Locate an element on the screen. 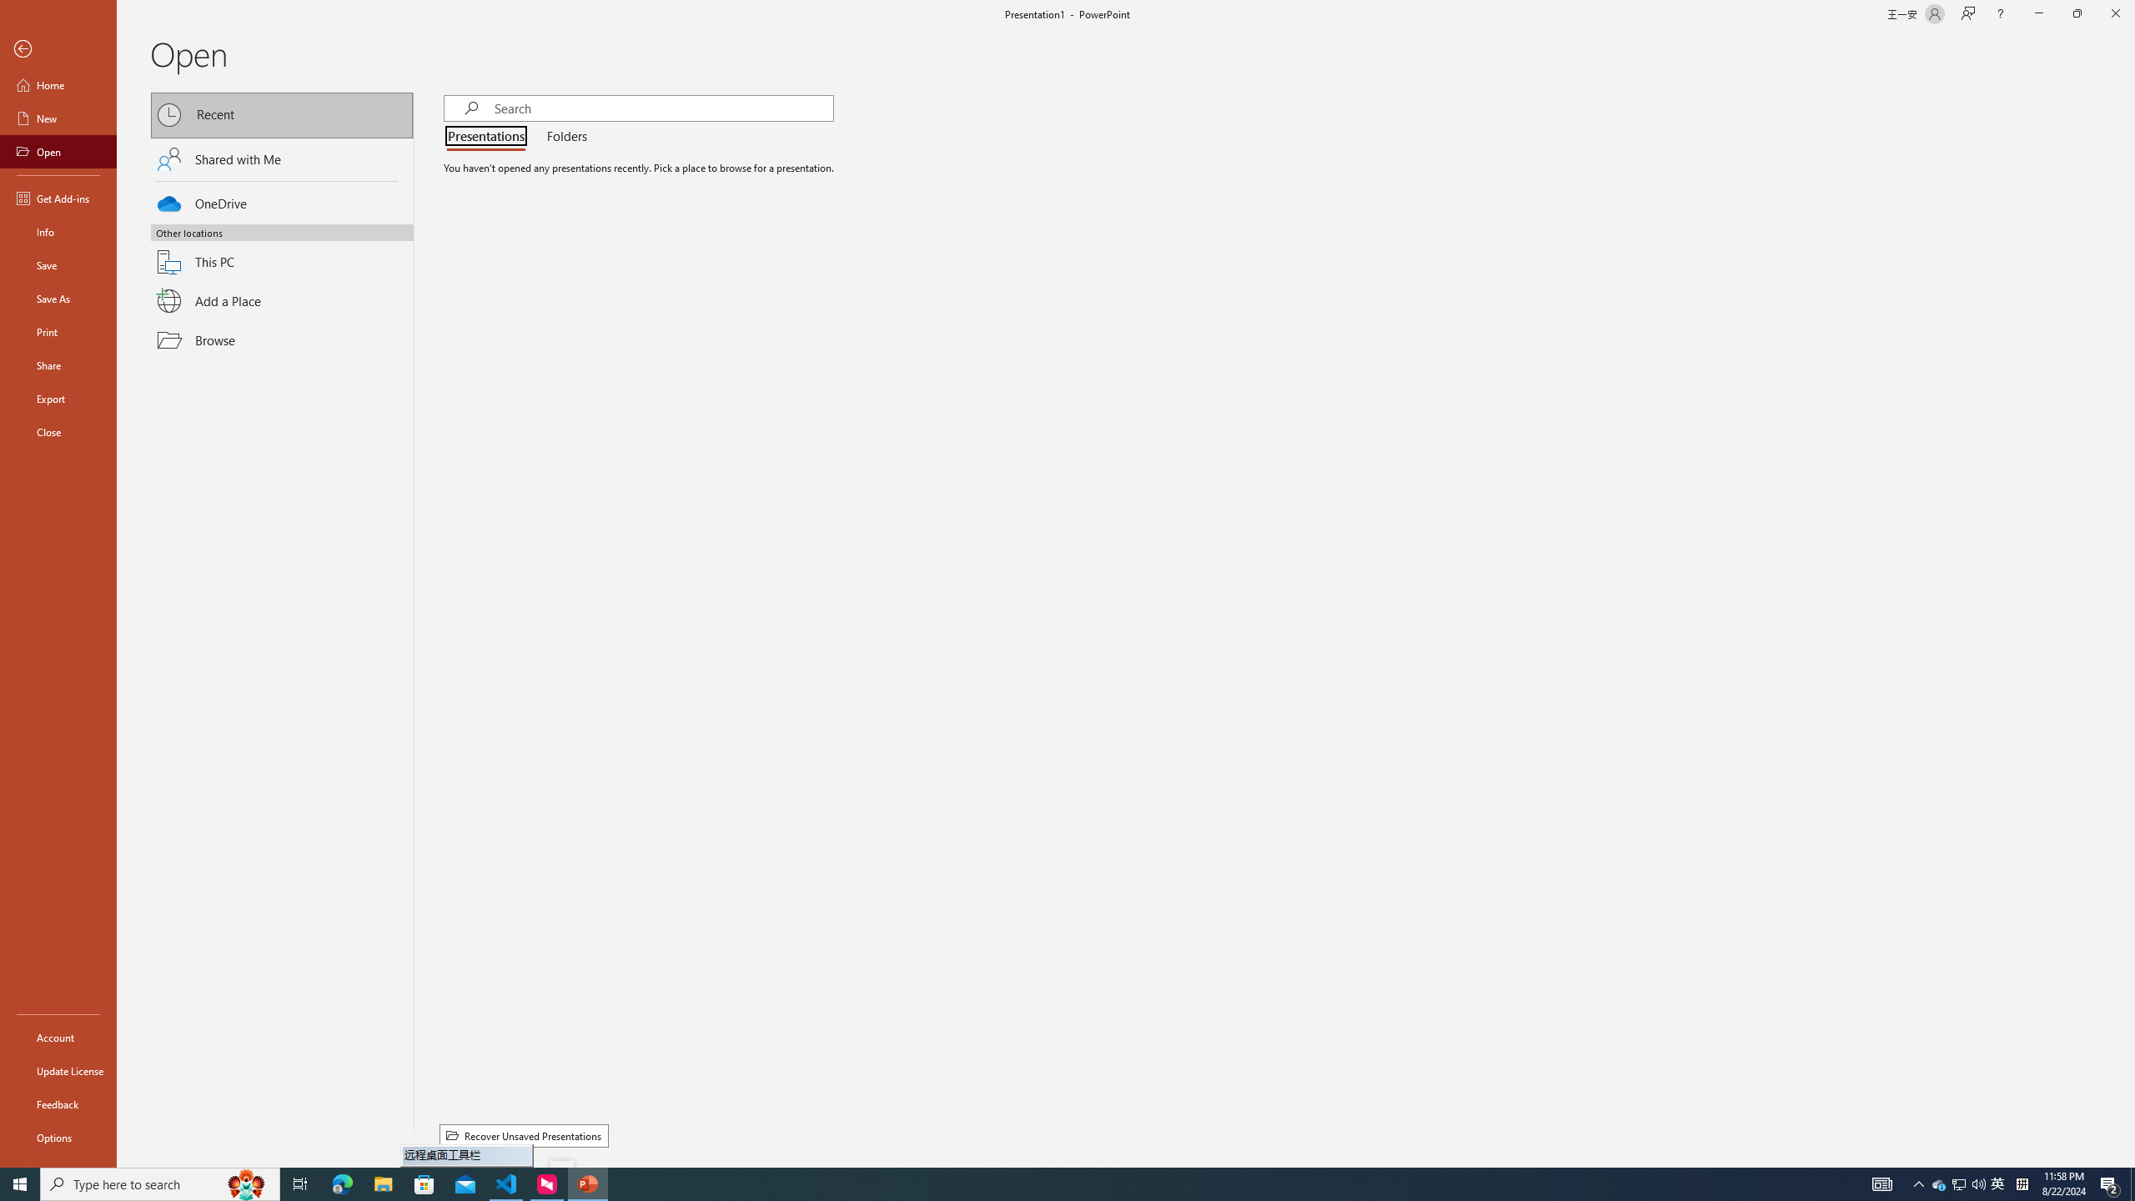 The width and height of the screenshot is (2135, 1201). Print is located at coordinates (58, 331).